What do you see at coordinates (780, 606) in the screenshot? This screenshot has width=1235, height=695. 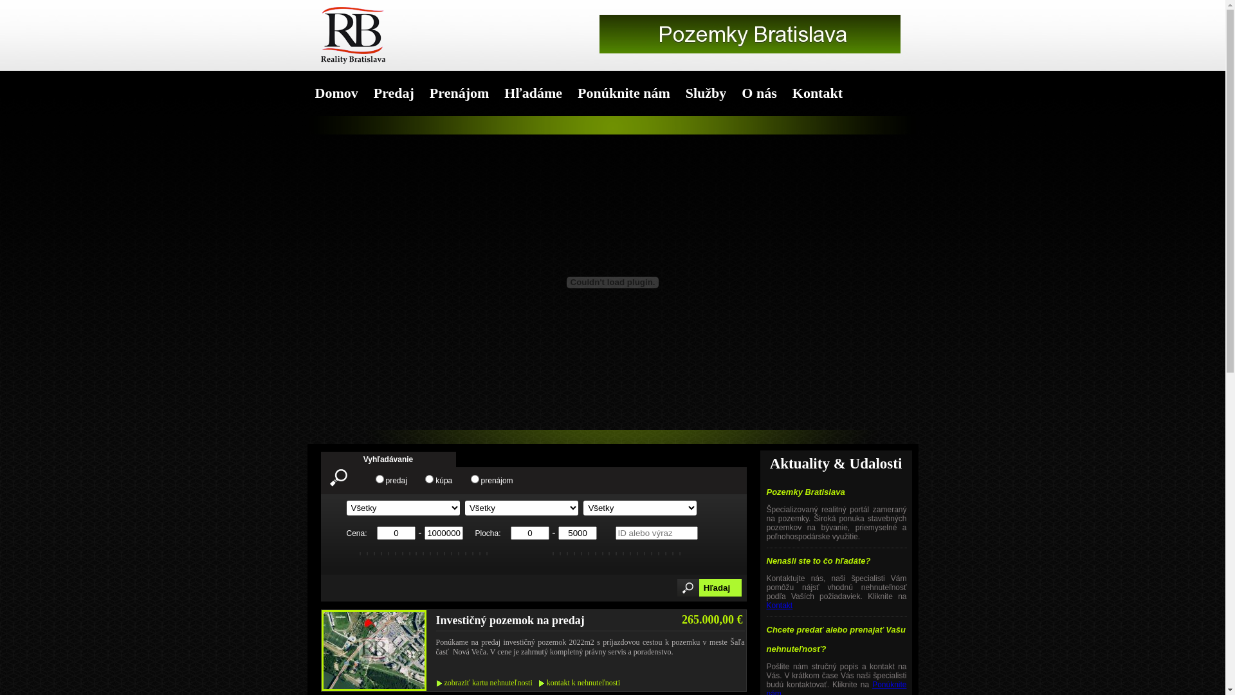 I see `Kontakt` at bounding box center [780, 606].